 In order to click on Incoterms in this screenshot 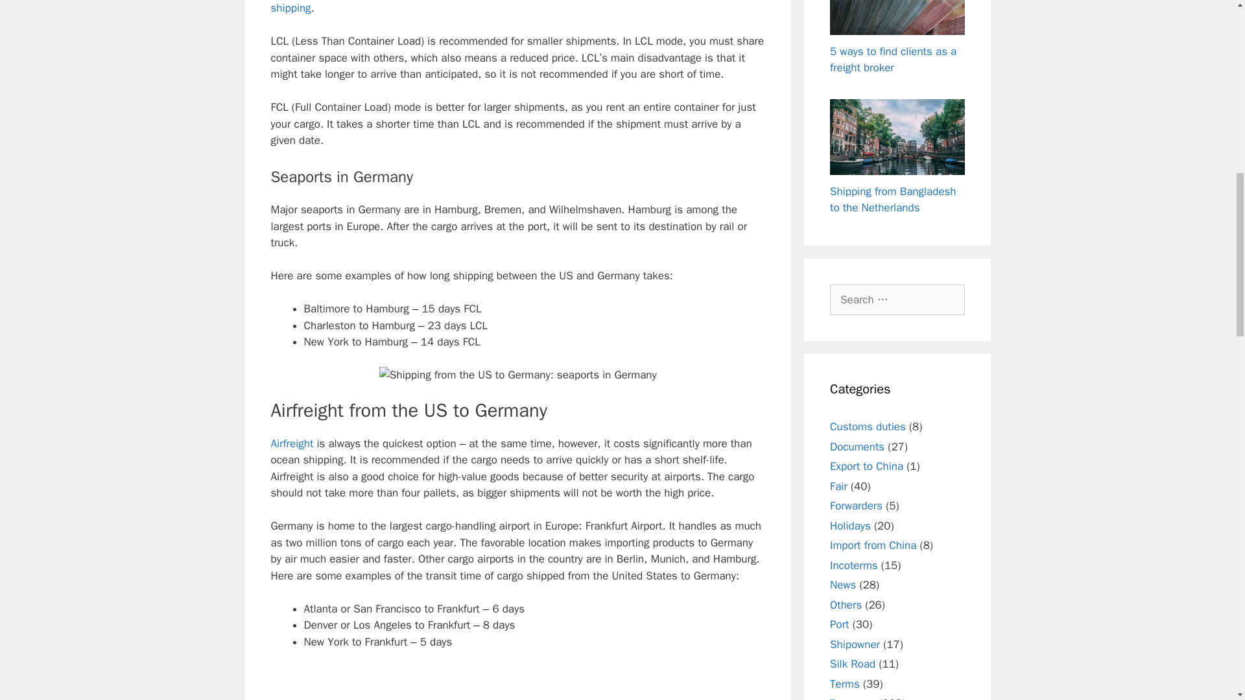, I will do `click(853, 565)`.